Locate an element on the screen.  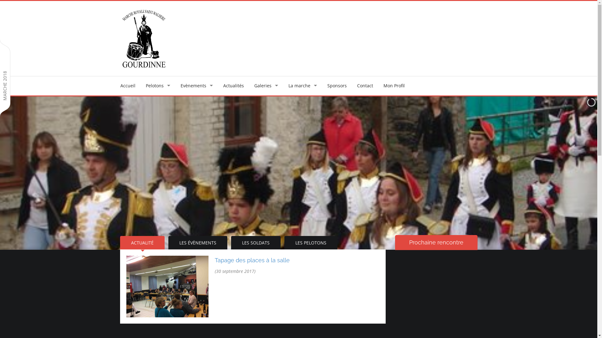
Mon Profil is located at coordinates (394, 86).